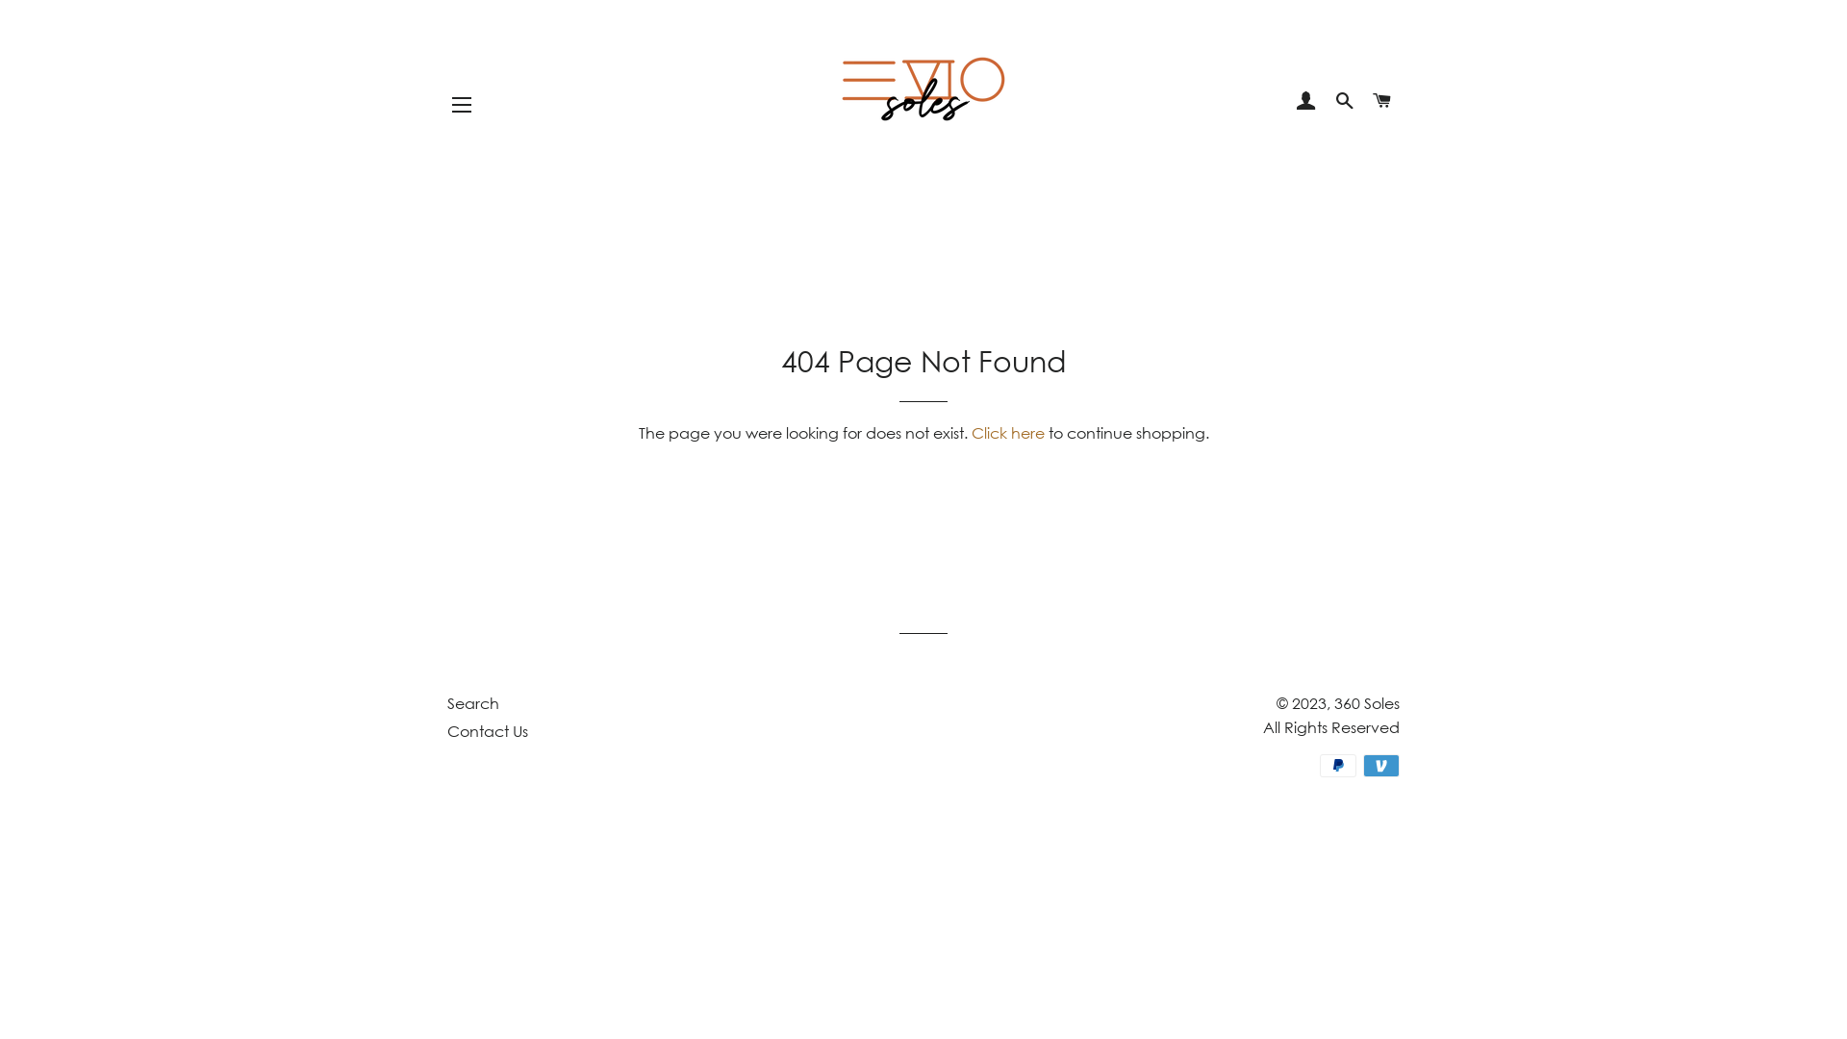 The height and width of the screenshot is (1039, 1847). I want to click on Click here, so click(1008, 433).